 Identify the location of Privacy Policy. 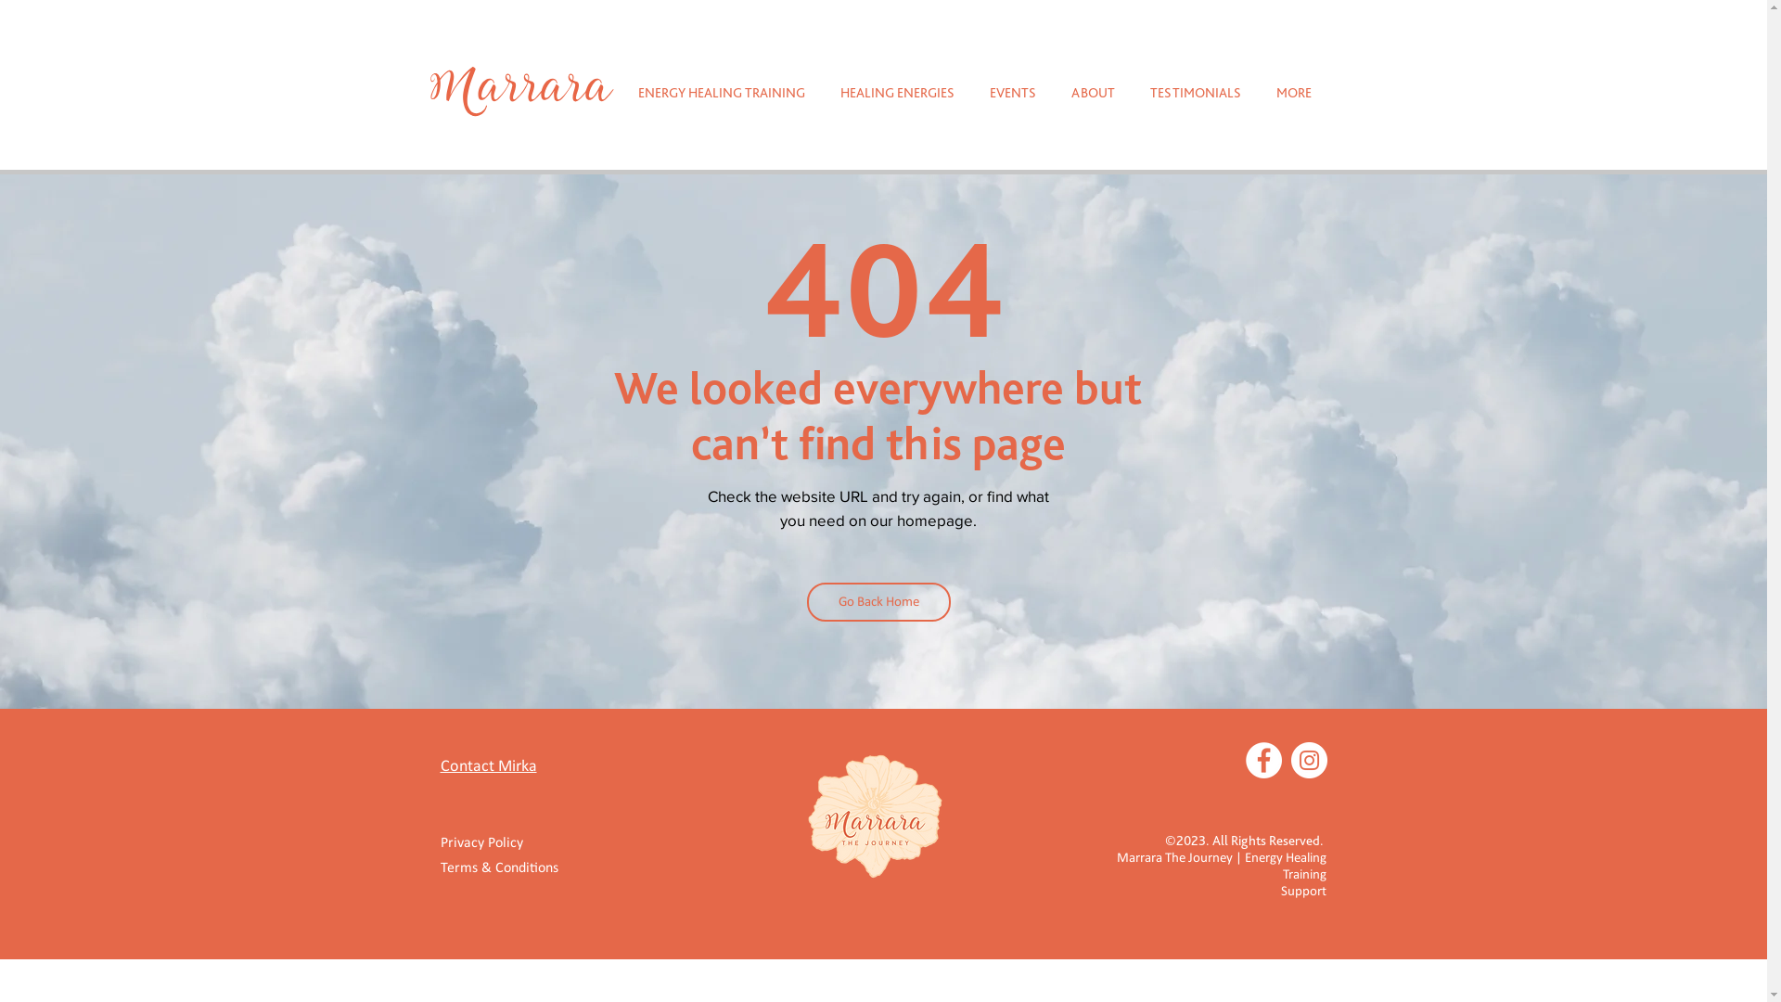
(492, 844).